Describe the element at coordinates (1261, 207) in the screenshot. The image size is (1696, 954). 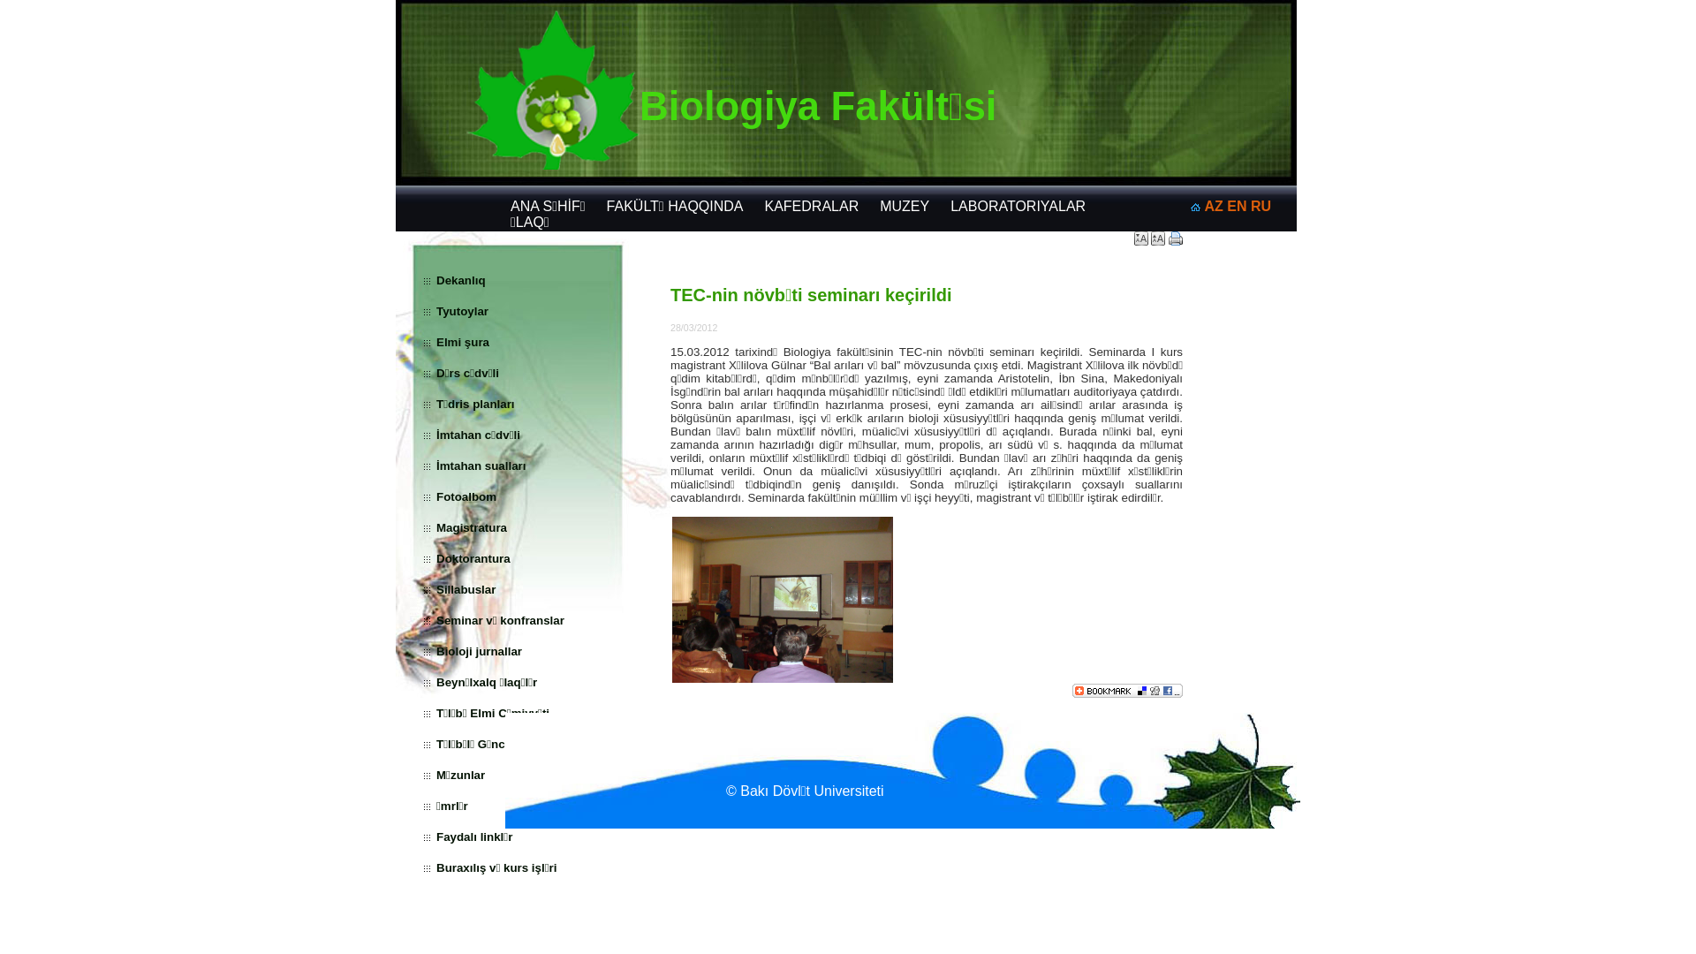
I see `RU` at that location.